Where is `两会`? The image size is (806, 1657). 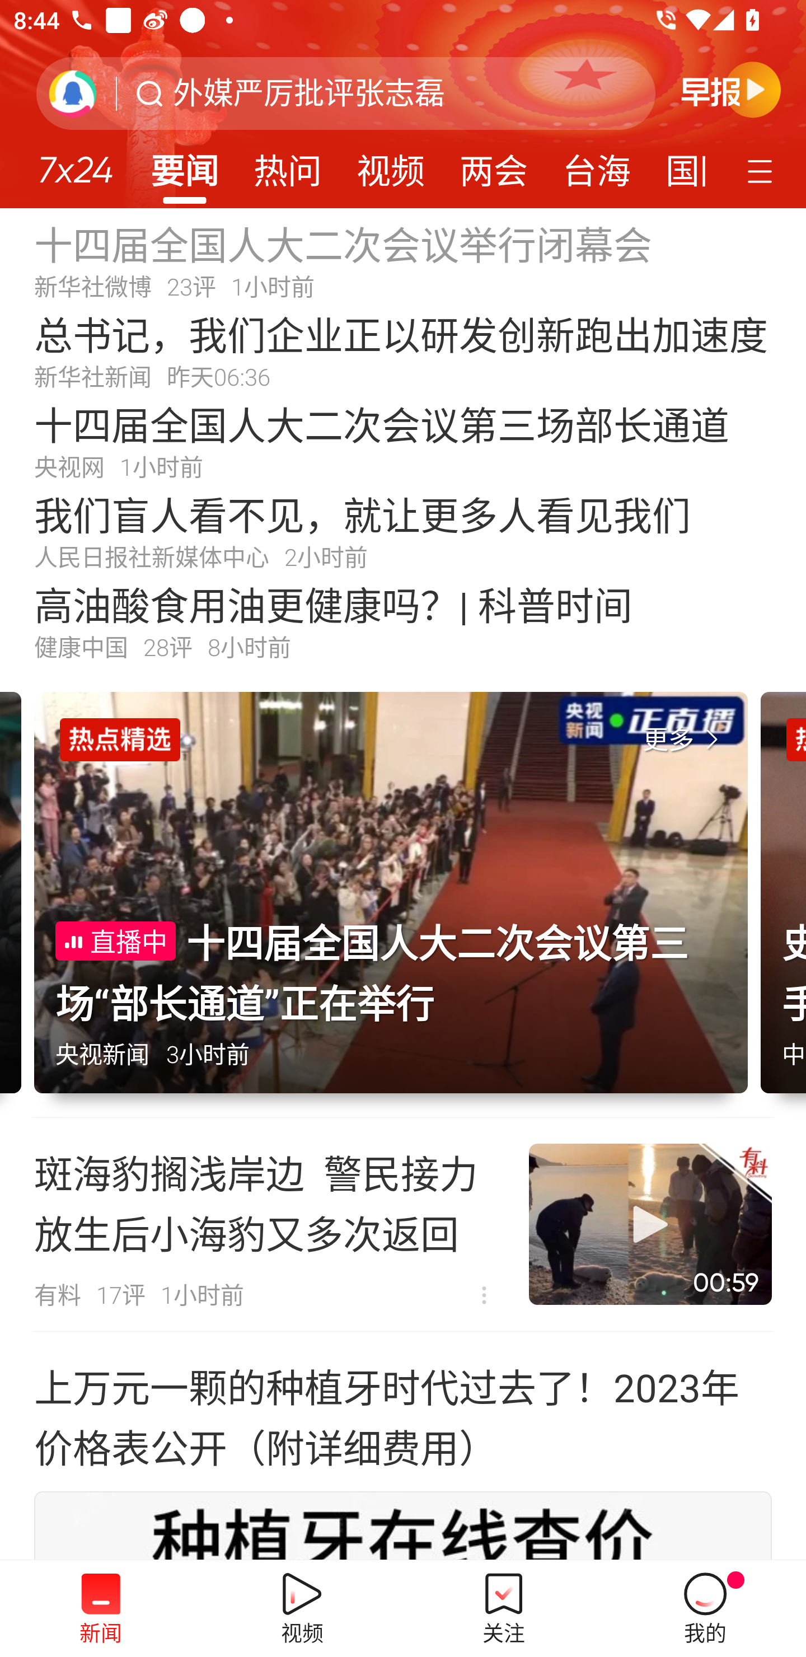
两会 is located at coordinates (494, 165).